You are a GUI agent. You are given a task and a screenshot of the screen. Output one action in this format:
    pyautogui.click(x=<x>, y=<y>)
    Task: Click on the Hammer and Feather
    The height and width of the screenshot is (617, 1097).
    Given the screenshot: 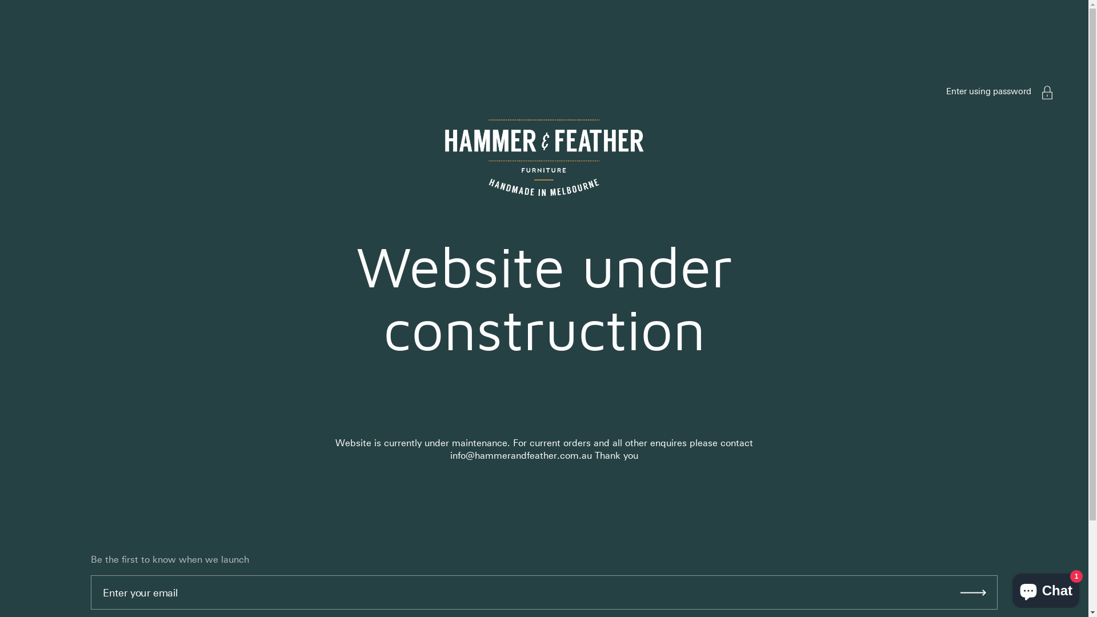 What is the action you would take?
    pyautogui.click(x=544, y=158)
    